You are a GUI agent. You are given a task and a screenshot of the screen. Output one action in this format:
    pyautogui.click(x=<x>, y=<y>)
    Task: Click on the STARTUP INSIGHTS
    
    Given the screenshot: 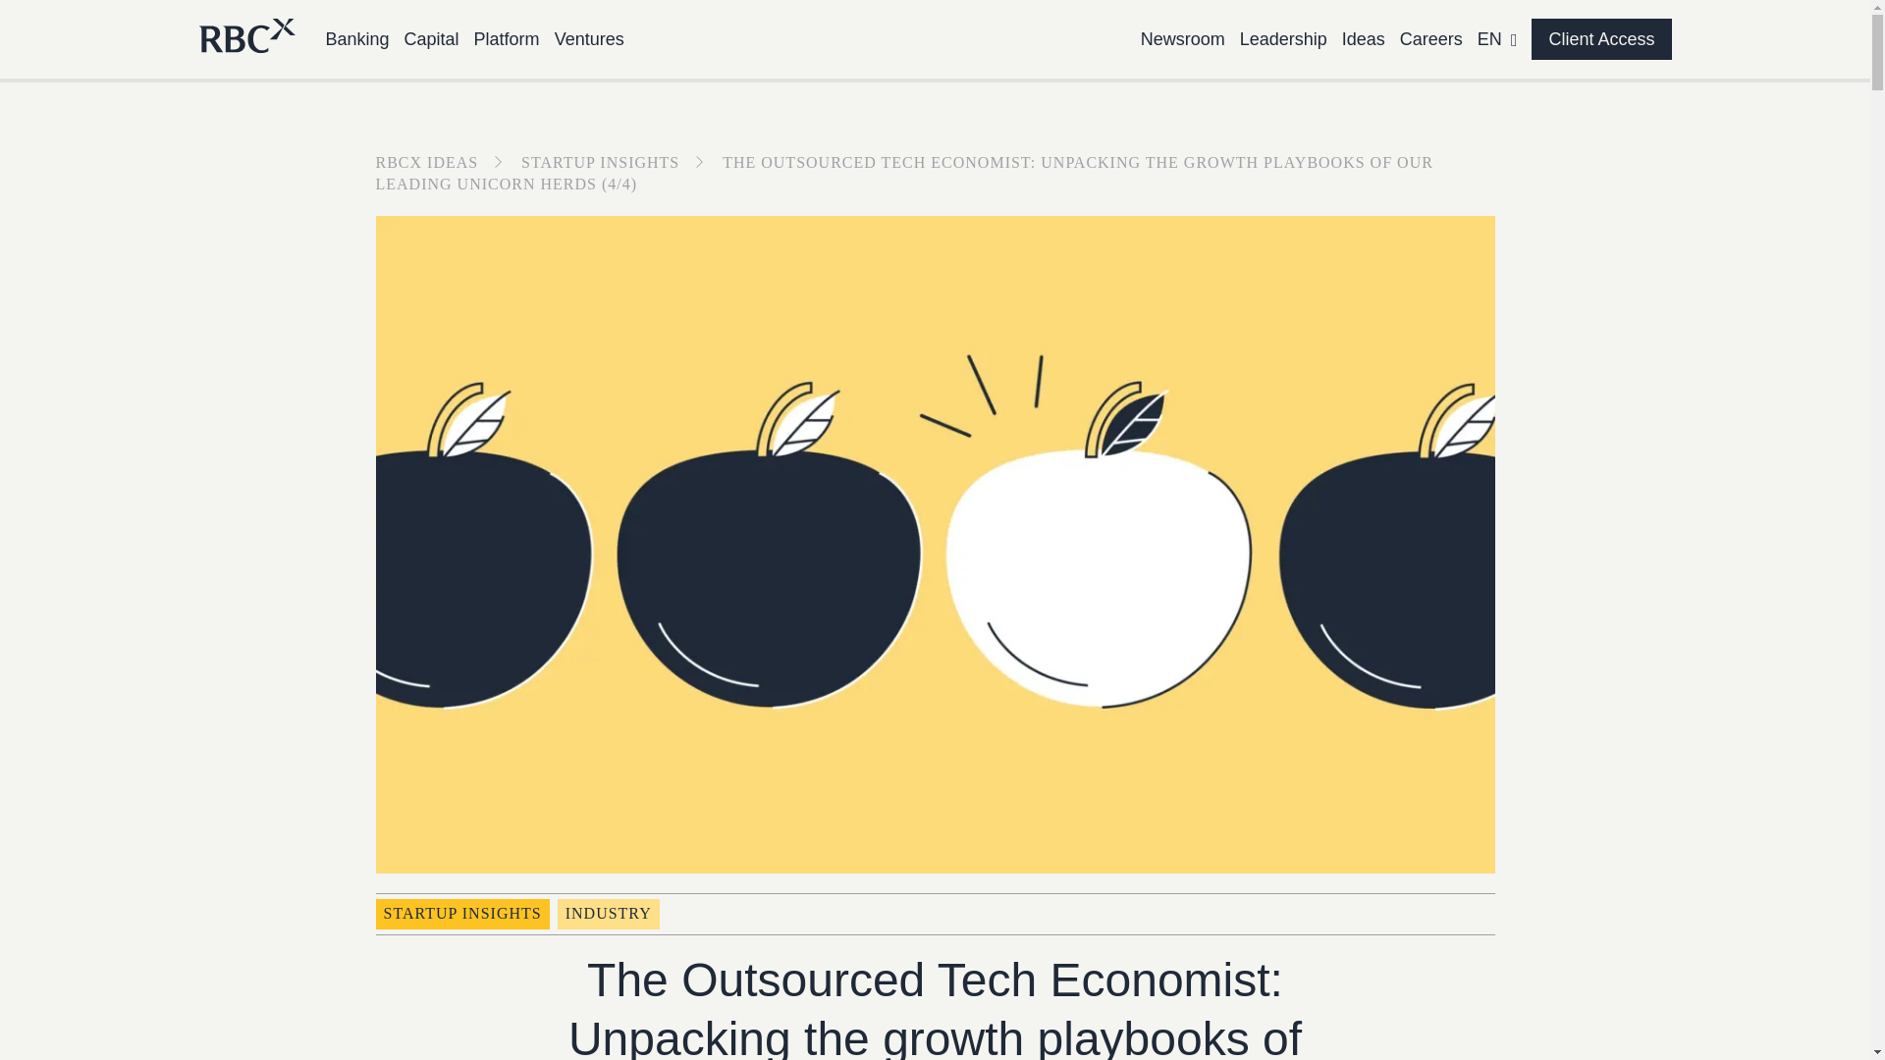 What is the action you would take?
    pyautogui.click(x=461, y=913)
    